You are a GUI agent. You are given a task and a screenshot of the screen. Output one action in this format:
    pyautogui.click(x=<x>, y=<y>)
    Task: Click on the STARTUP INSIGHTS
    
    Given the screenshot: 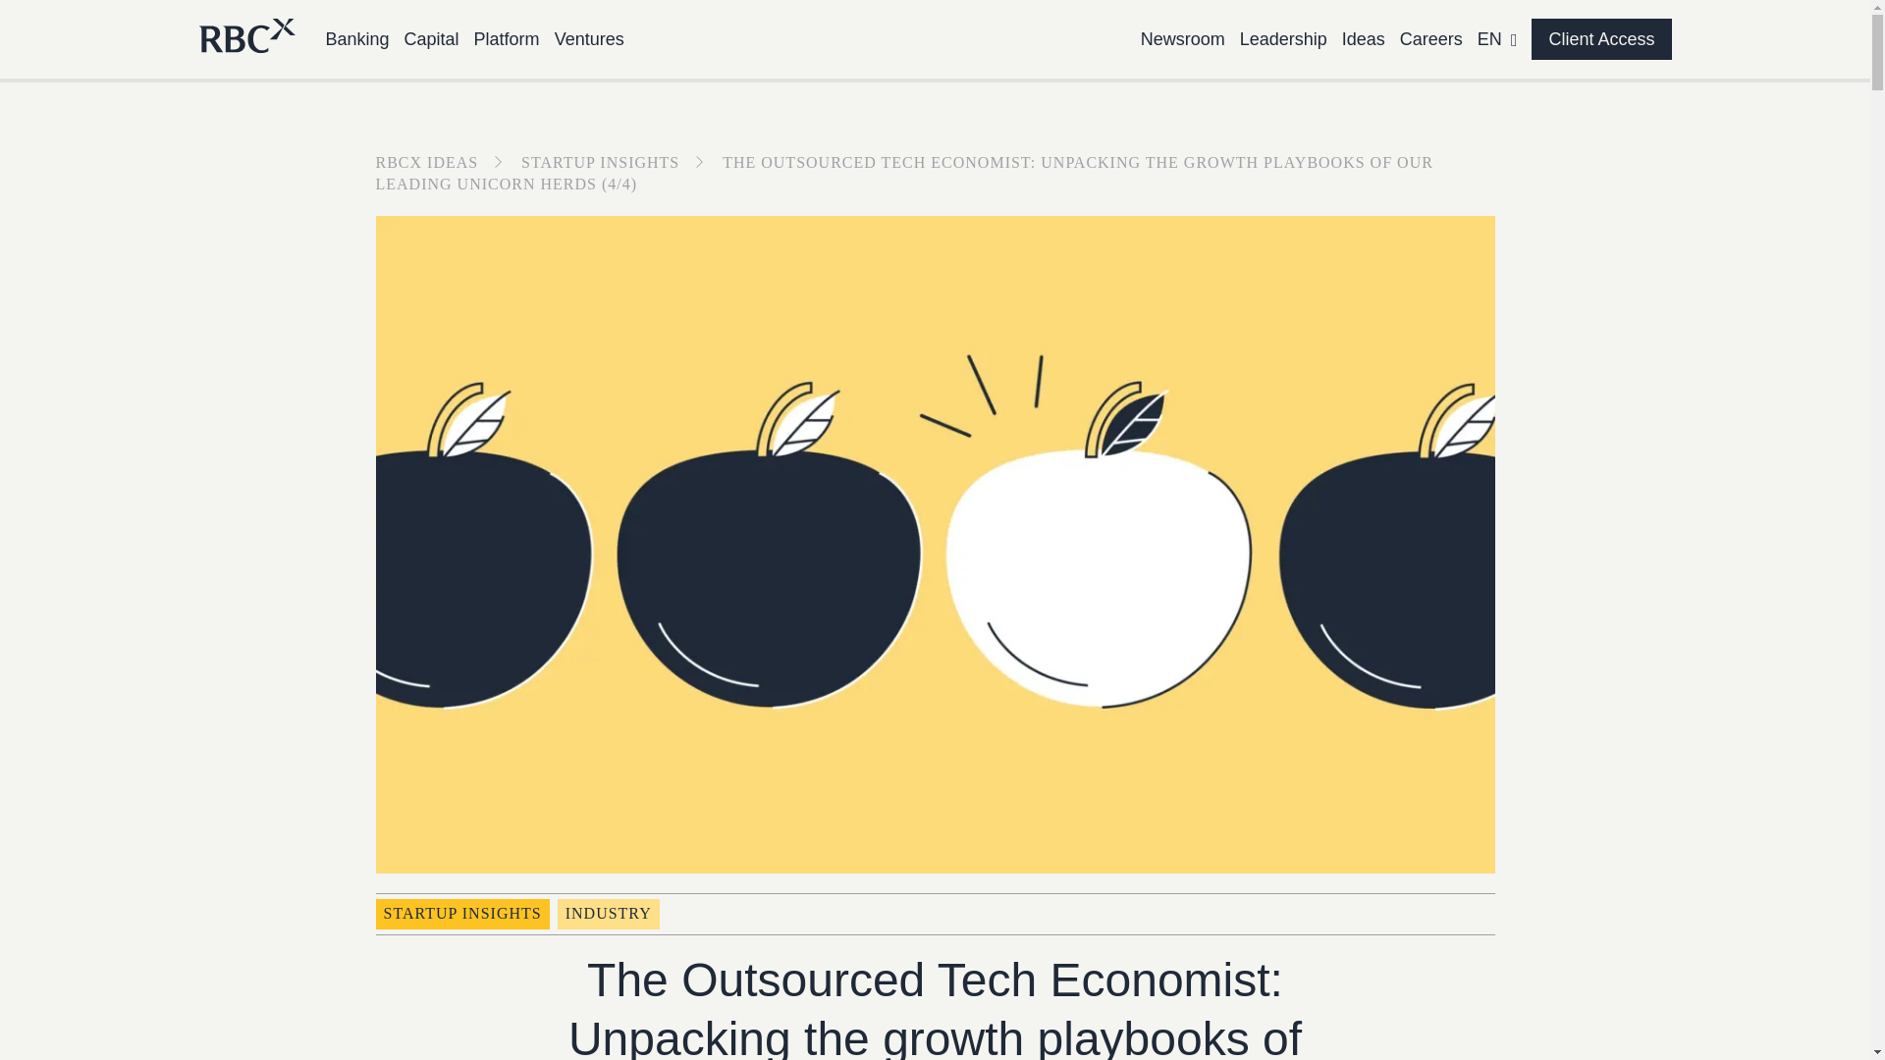 What is the action you would take?
    pyautogui.click(x=461, y=913)
    